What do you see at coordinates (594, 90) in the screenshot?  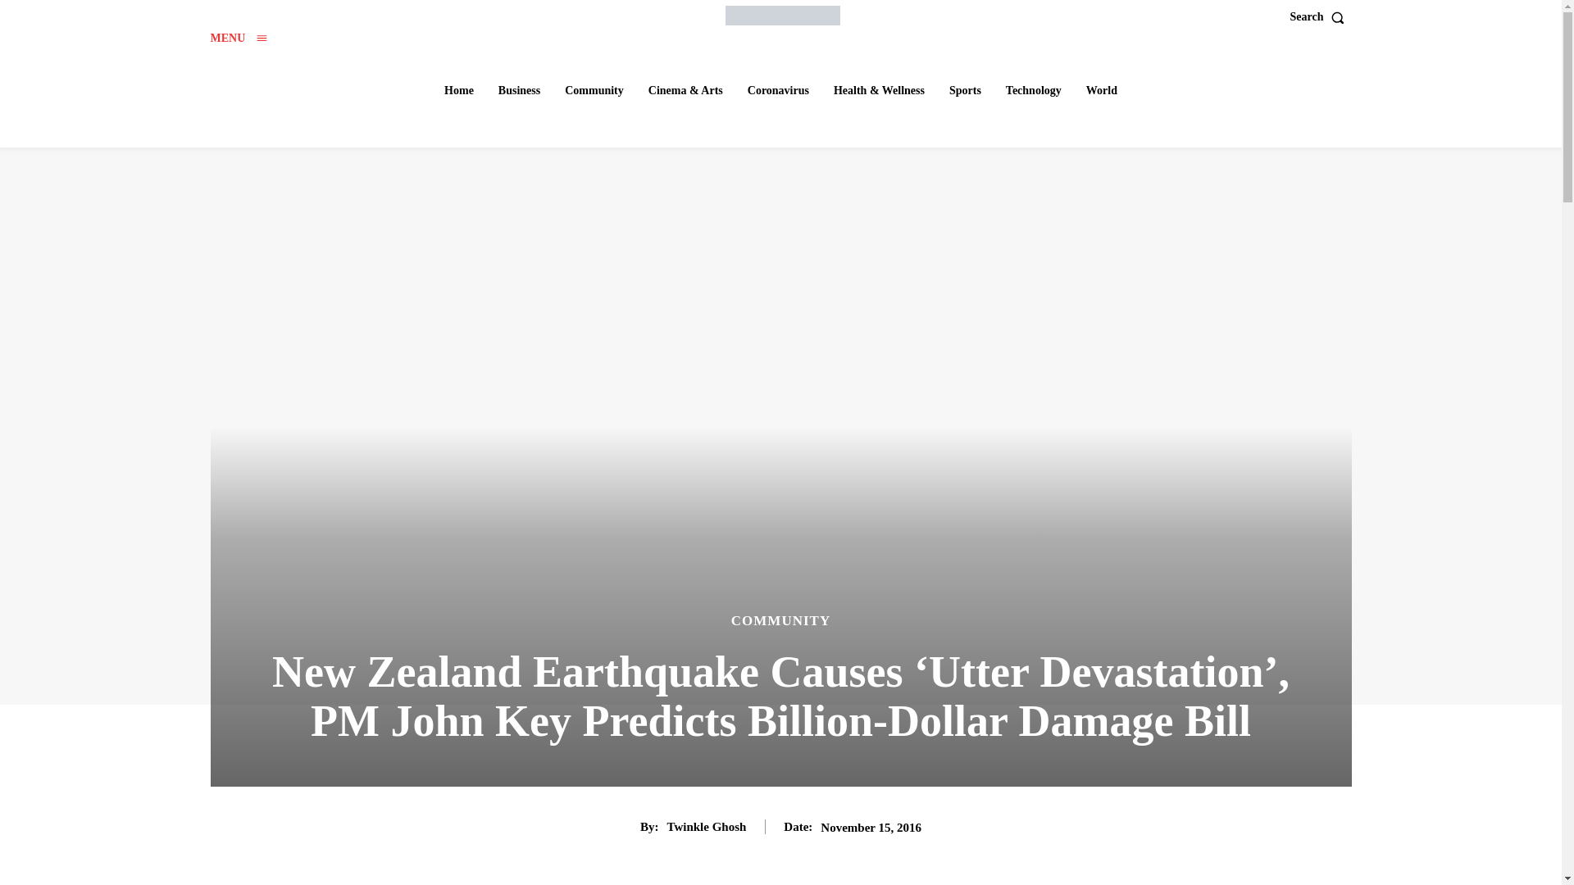 I see `Community` at bounding box center [594, 90].